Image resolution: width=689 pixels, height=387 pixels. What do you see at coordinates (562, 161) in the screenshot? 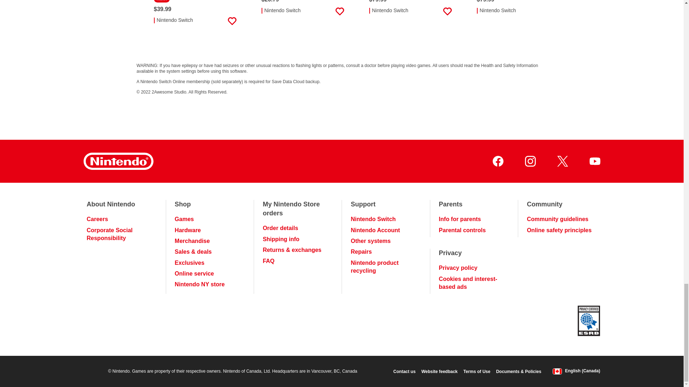
I see `Nintendo on Twitter` at bounding box center [562, 161].